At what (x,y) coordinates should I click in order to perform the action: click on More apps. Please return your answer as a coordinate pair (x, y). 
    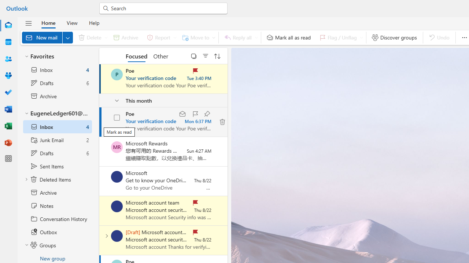
    Looking at the image, I should click on (8, 159).